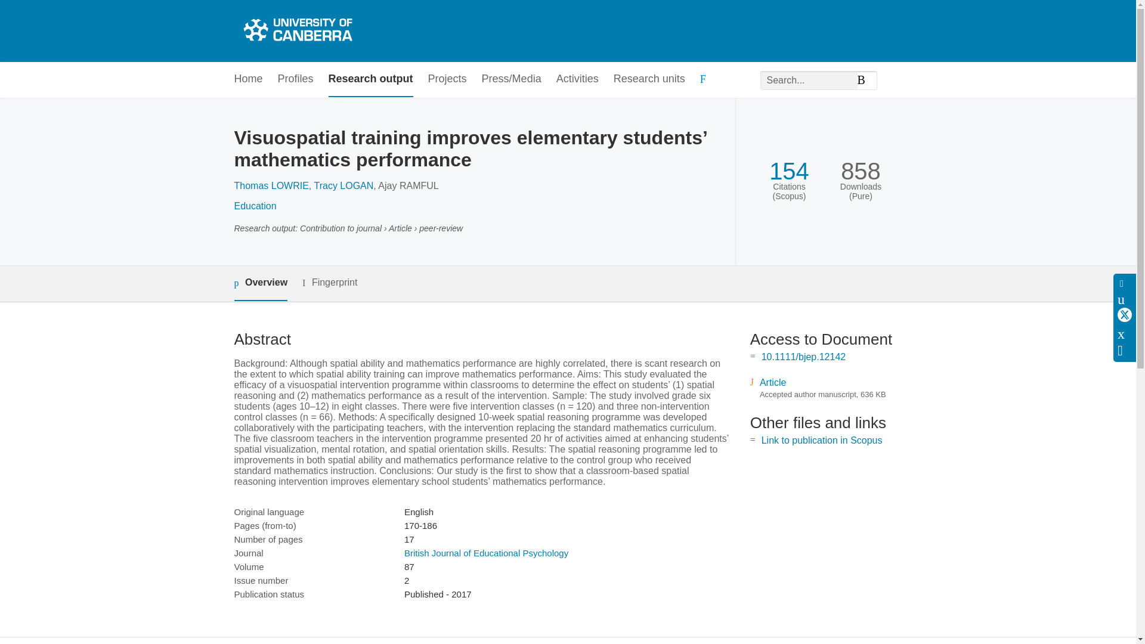 This screenshot has width=1145, height=644. What do you see at coordinates (790, 171) in the screenshot?
I see `154` at bounding box center [790, 171].